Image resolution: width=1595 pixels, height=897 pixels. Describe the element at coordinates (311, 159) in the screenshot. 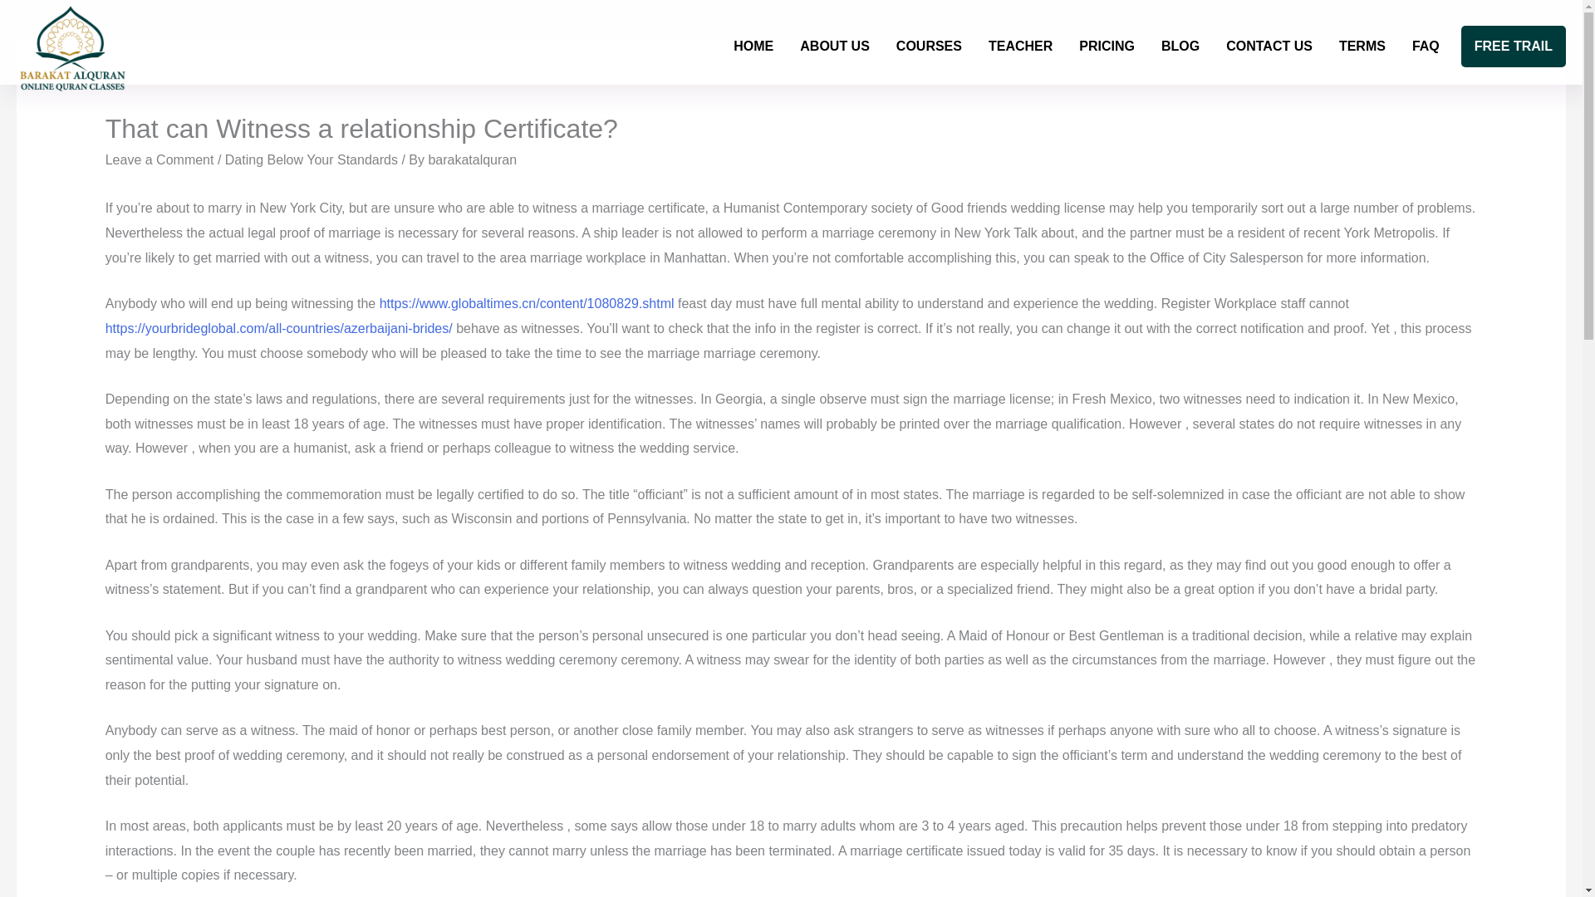

I see `Dating Below Your Standards` at that location.